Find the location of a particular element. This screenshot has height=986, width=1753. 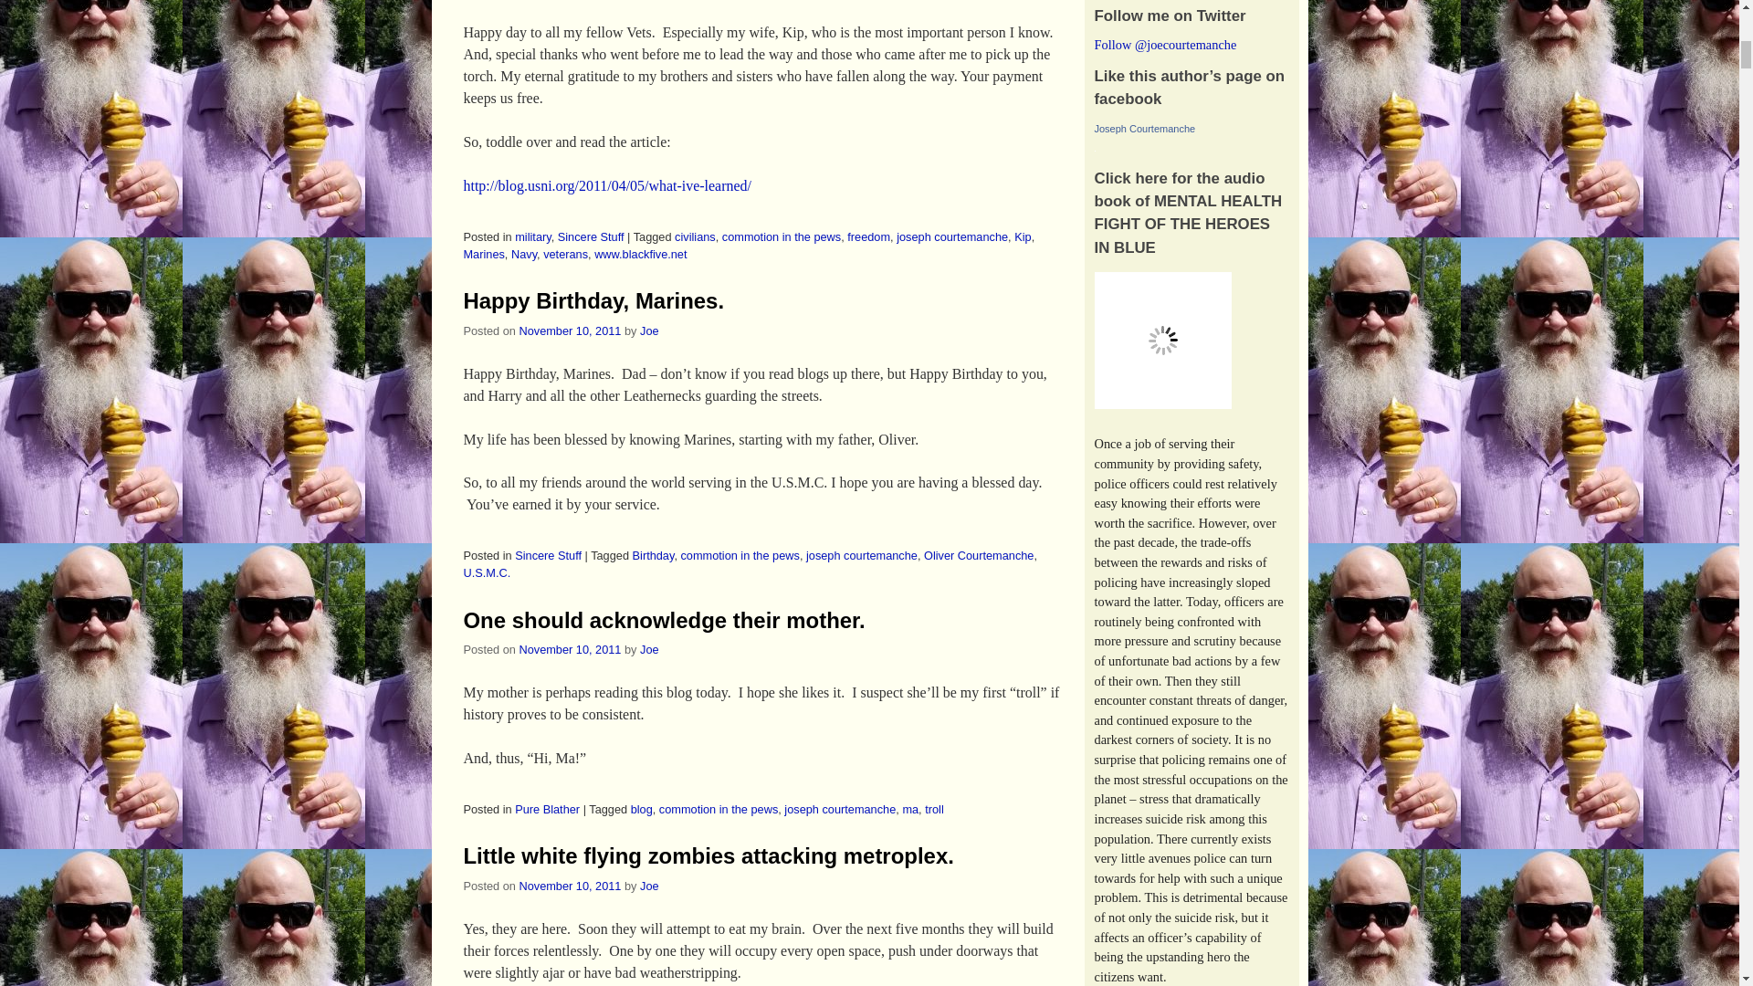

veterans is located at coordinates (565, 254).